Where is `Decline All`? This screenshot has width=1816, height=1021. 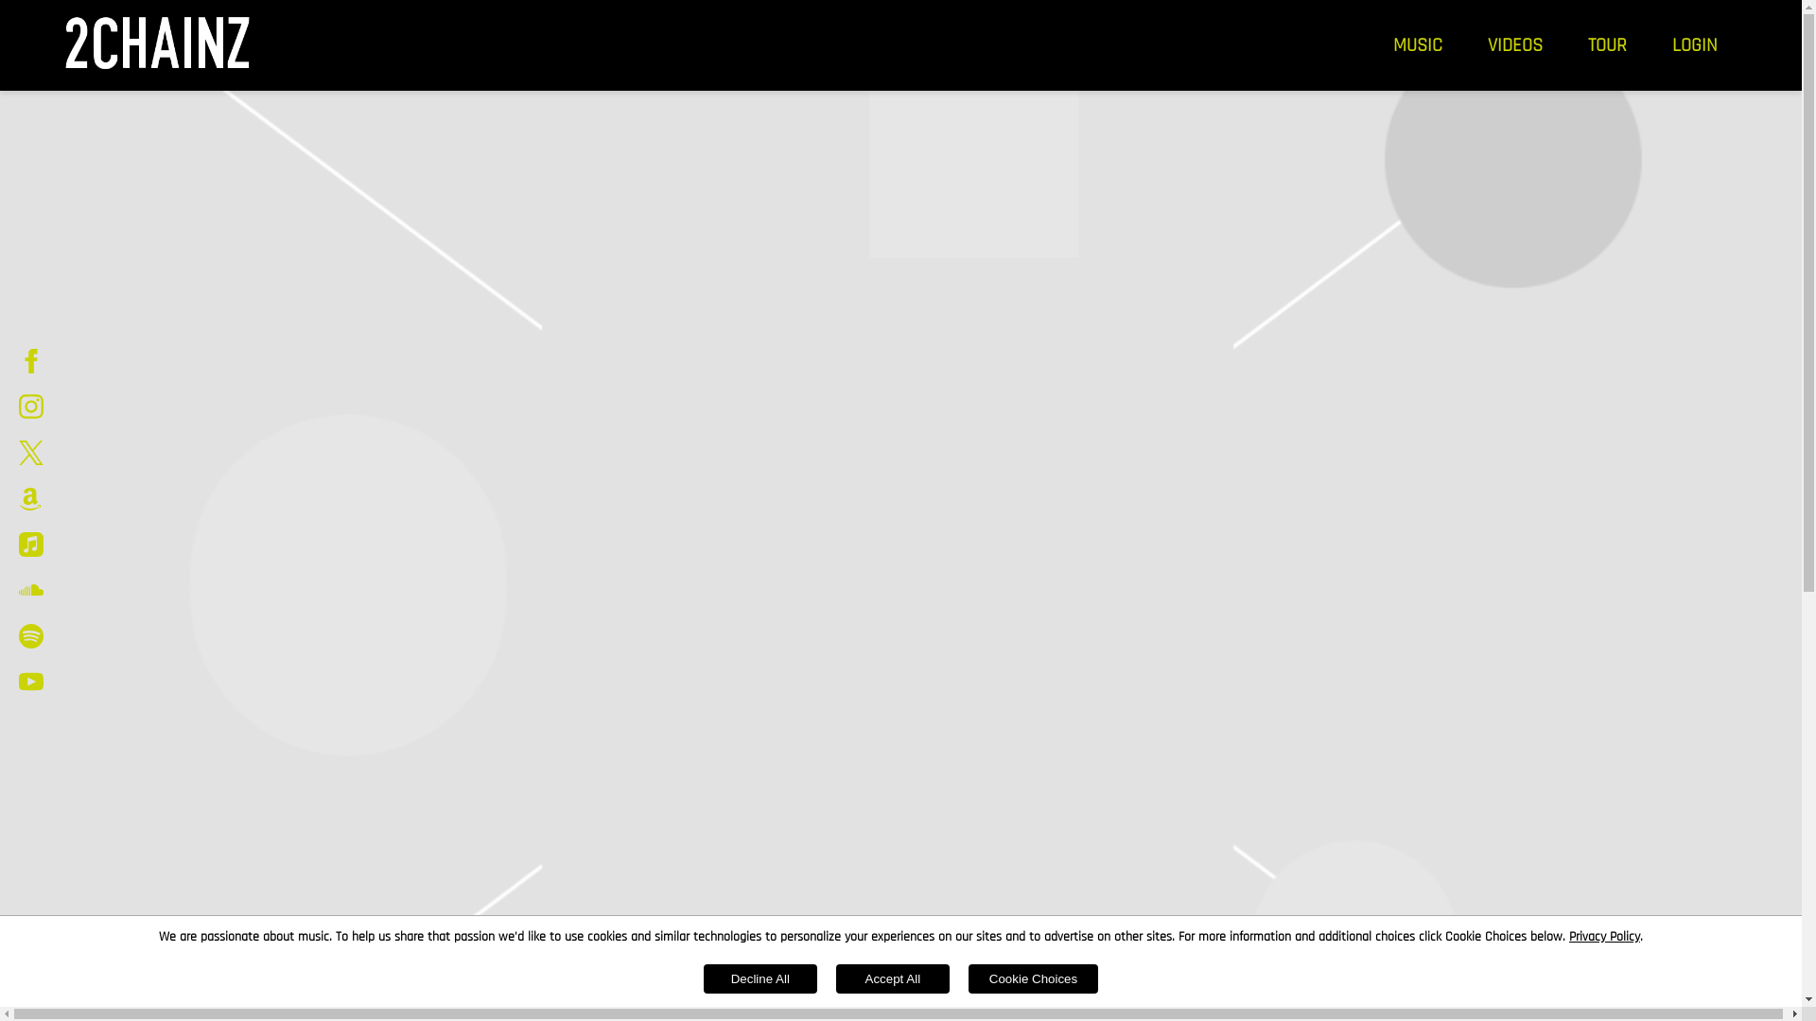
Decline All is located at coordinates (760, 979).